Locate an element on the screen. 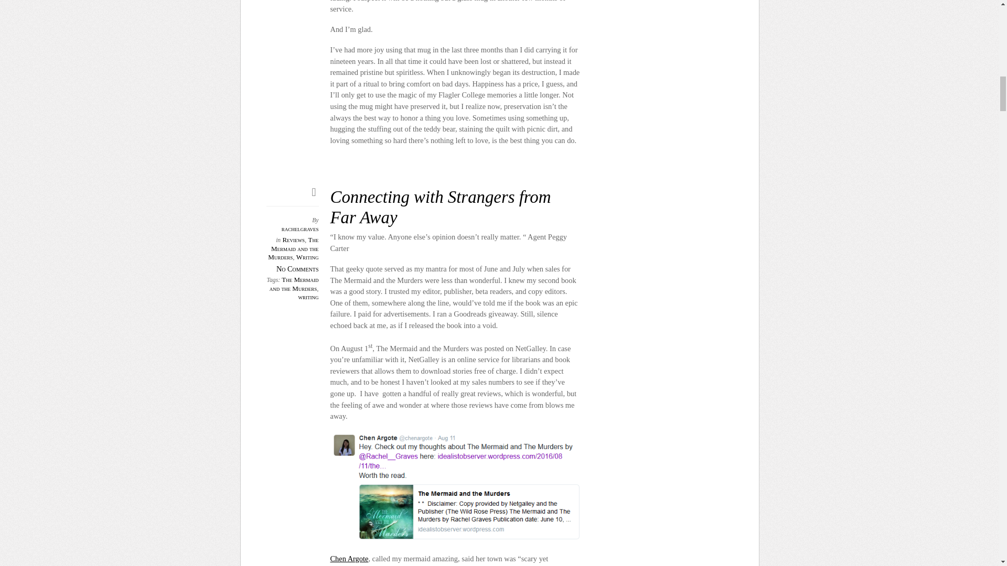  The Mermaid and the Murders is located at coordinates (293, 248).